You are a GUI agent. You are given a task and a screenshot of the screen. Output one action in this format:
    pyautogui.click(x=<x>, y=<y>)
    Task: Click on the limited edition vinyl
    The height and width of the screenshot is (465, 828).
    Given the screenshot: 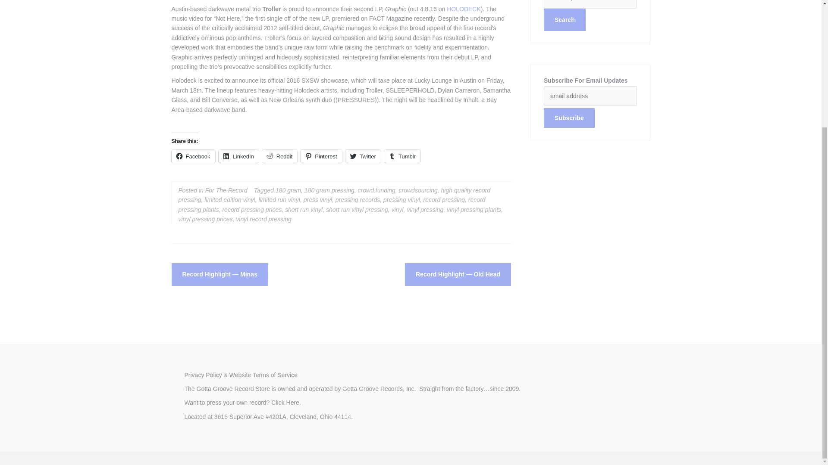 What is the action you would take?
    pyautogui.click(x=229, y=199)
    